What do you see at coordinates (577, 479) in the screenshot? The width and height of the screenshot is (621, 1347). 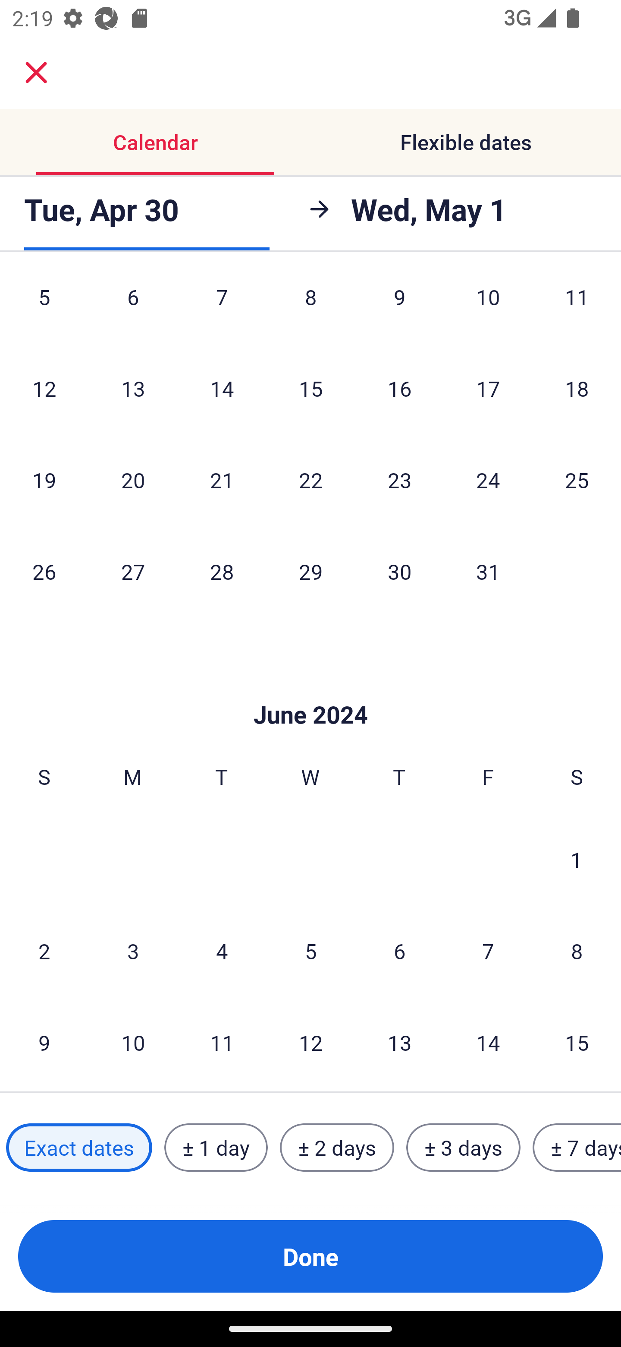 I see `25 Saturday, May 25, 2024` at bounding box center [577, 479].